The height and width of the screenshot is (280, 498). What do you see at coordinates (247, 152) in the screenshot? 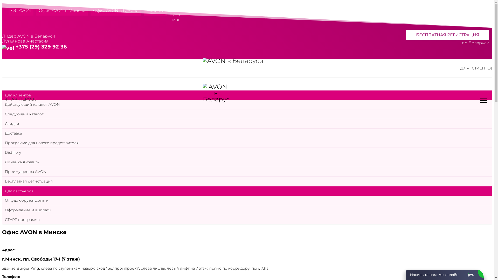
I see `Distillery` at bounding box center [247, 152].